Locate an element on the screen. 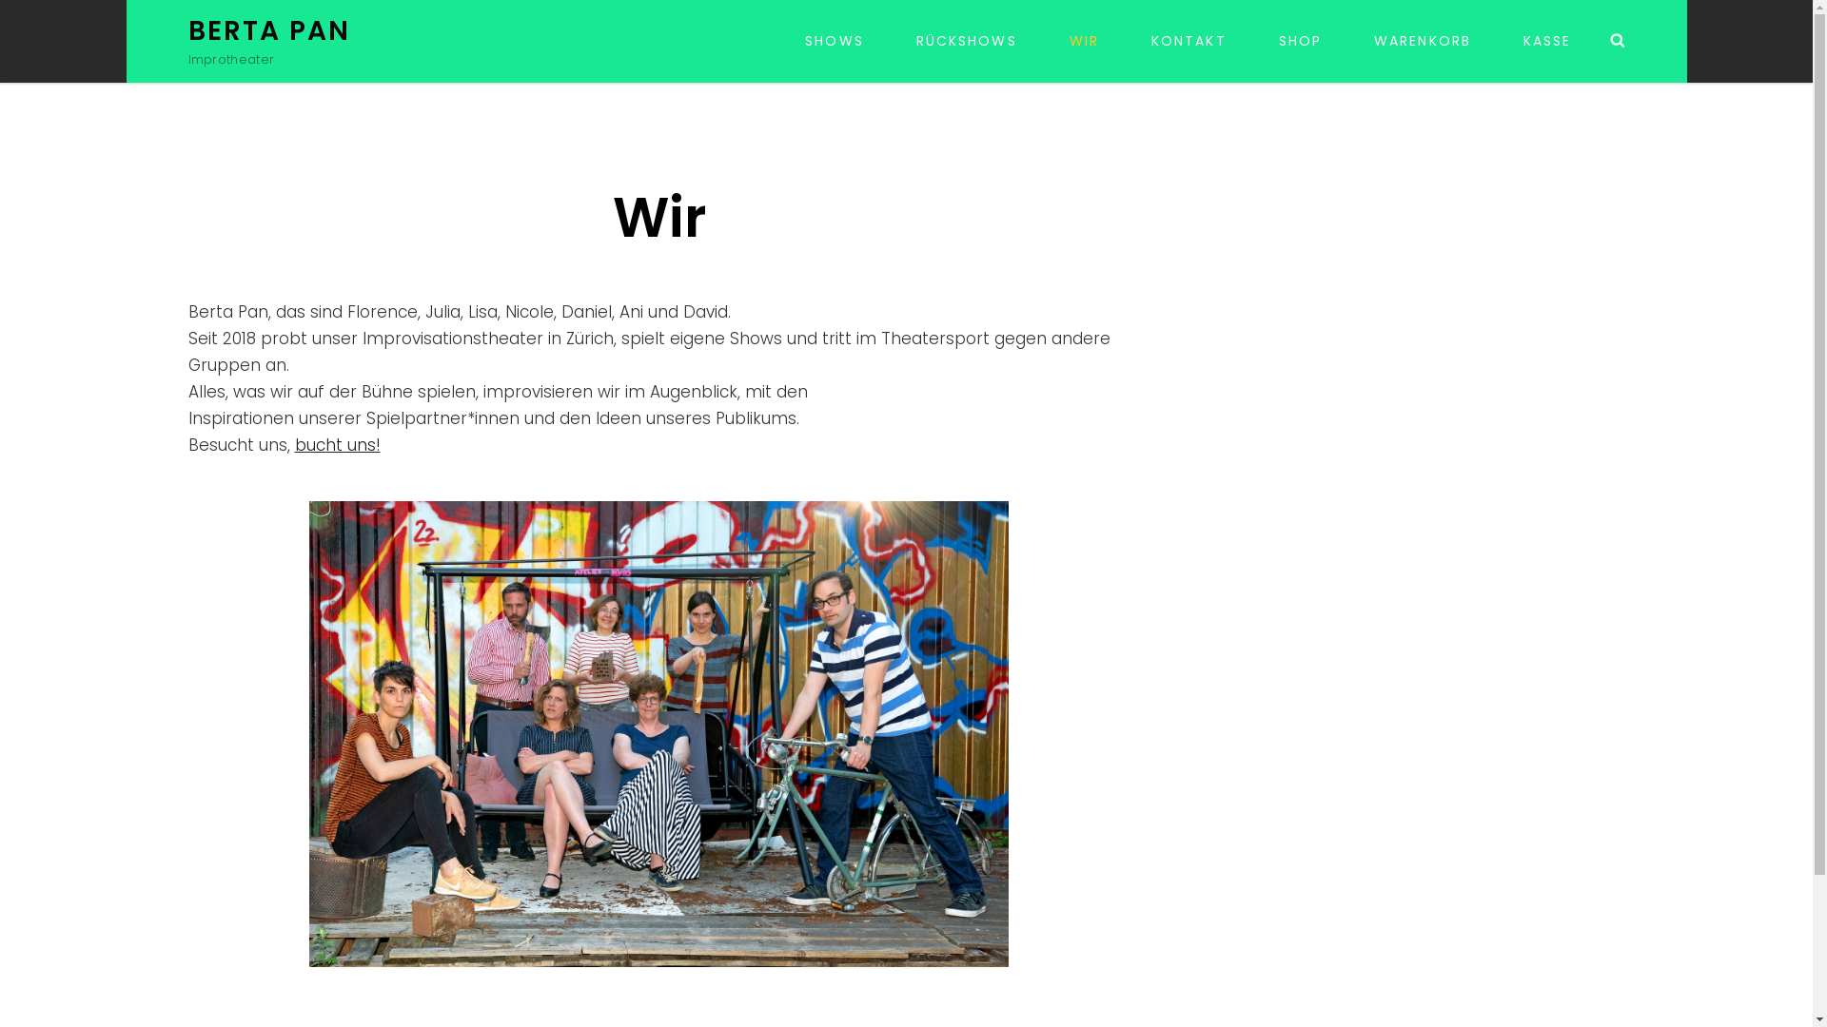  BERTA PAN is located at coordinates (270, 30).